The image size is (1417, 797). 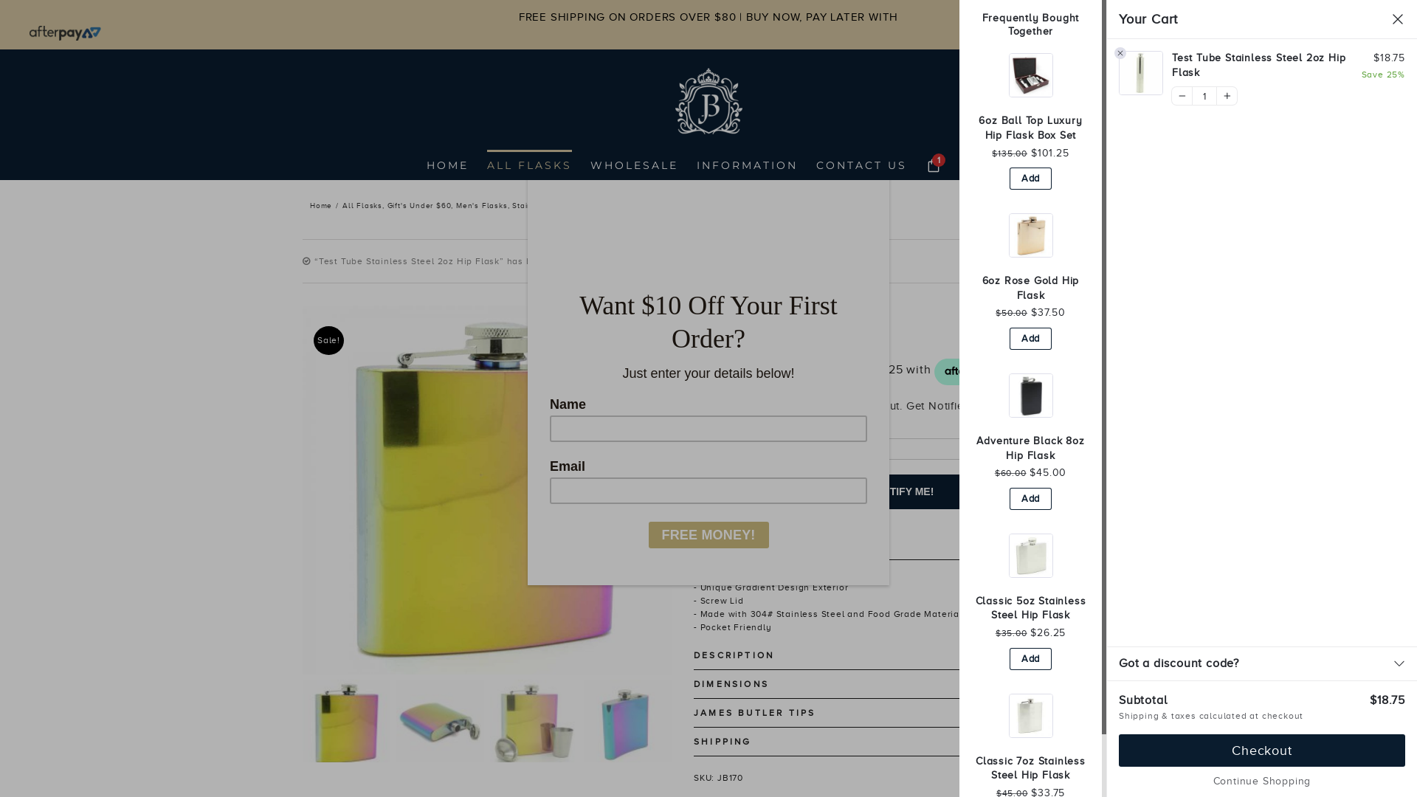 I want to click on ALL FLASKS, so click(x=530, y=164).